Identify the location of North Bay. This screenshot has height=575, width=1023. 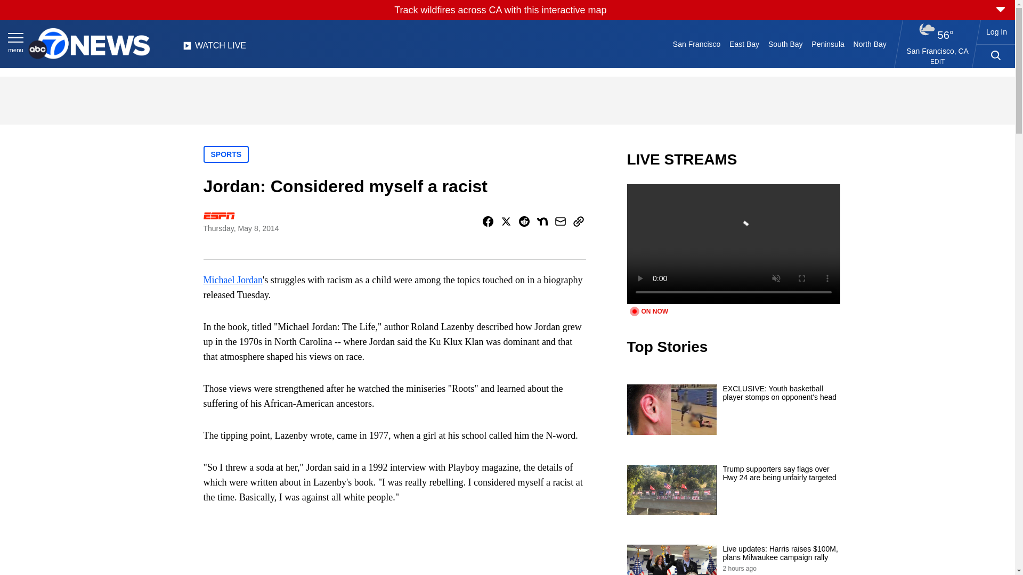
(870, 44).